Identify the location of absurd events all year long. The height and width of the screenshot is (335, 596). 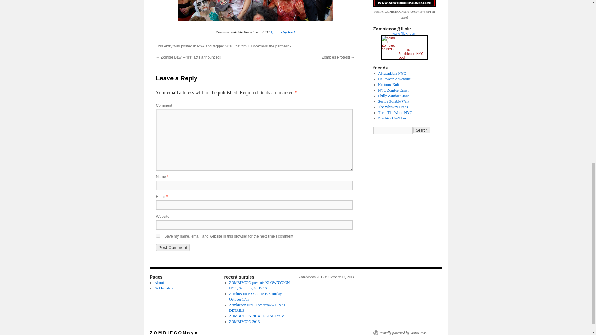
(389, 84).